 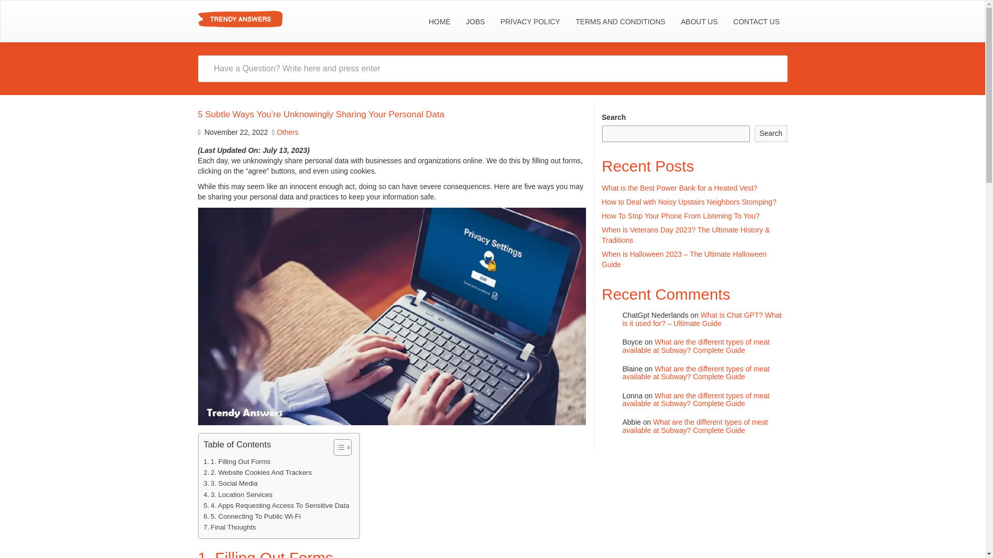 I want to click on 2. Website Cookies And Trackers, so click(x=258, y=472).